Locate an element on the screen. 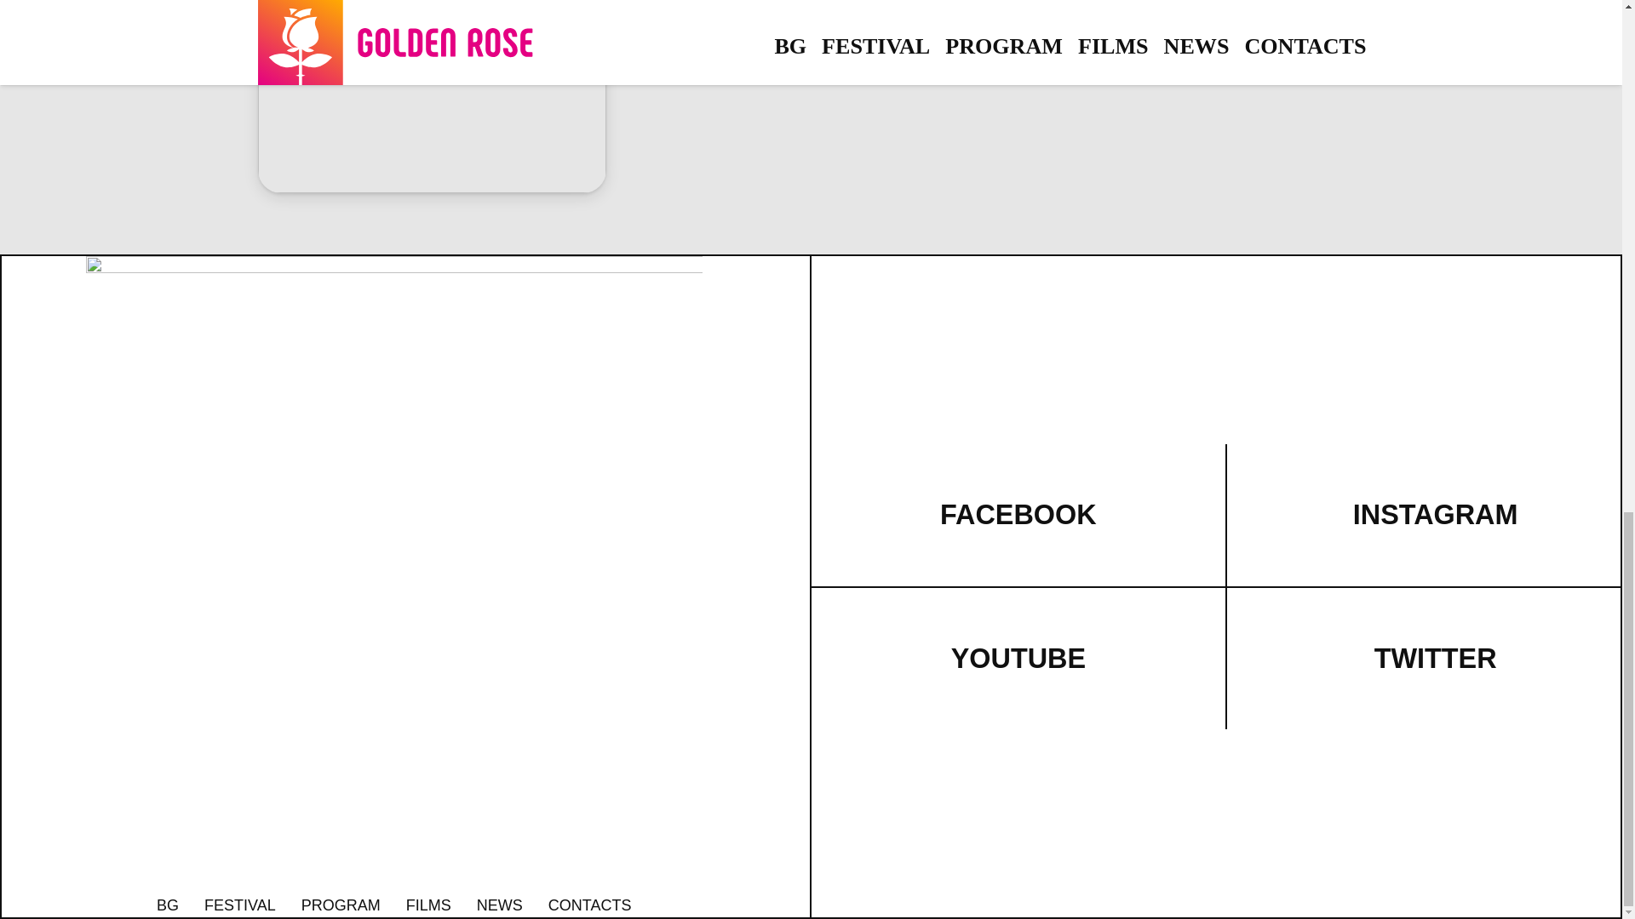 The height and width of the screenshot is (919, 1635). FESTIVAL is located at coordinates (240, 905).